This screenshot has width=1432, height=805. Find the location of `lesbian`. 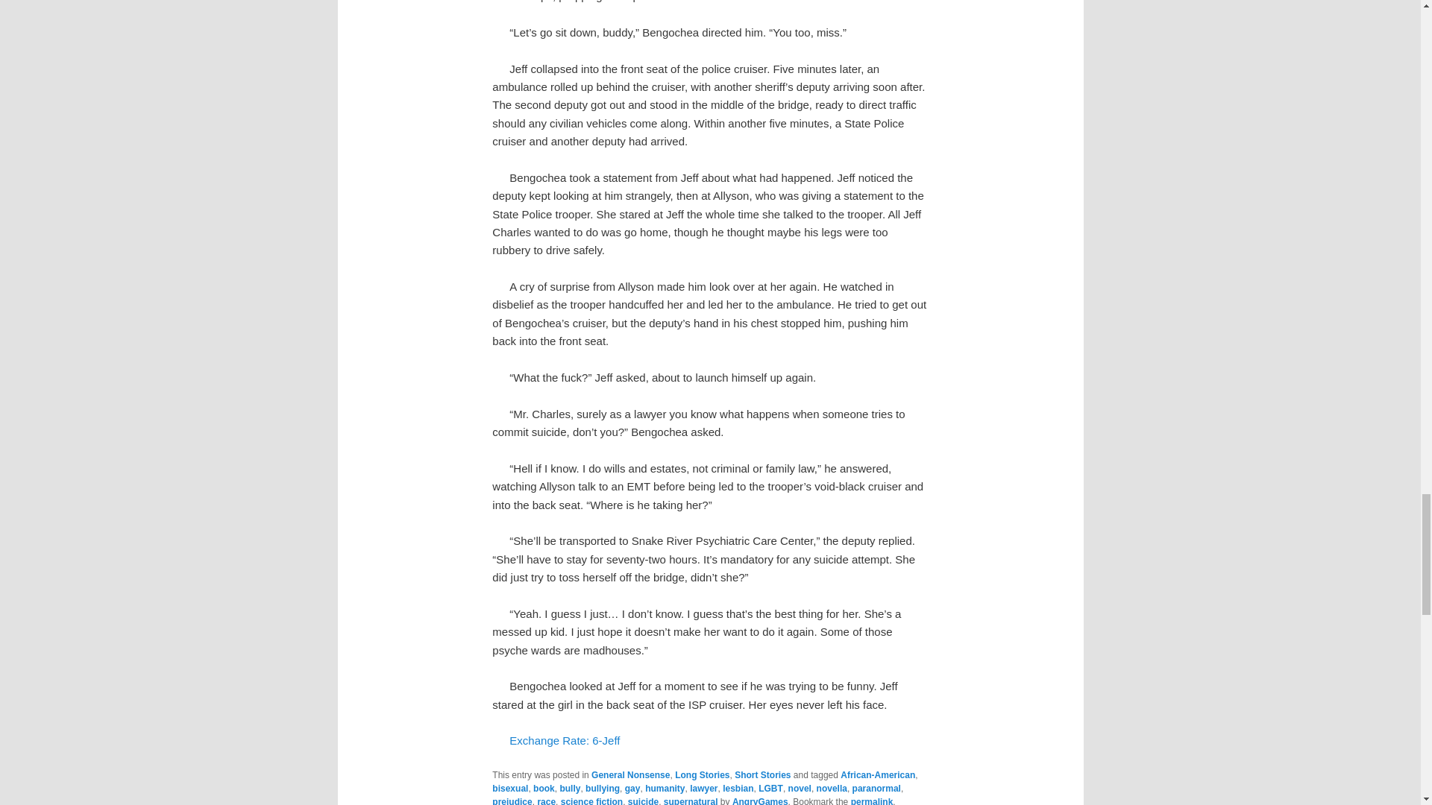

lesbian is located at coordinates (738, 788).